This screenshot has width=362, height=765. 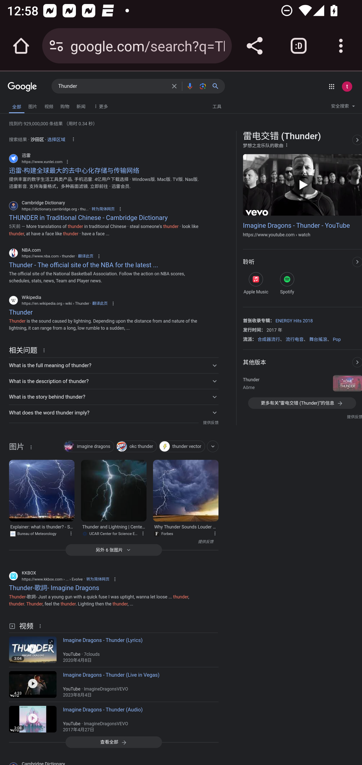 What do you see at coordinates (88, 446) in the screenshot?
I see `imagine dragons` at bounding box center [88, 446].